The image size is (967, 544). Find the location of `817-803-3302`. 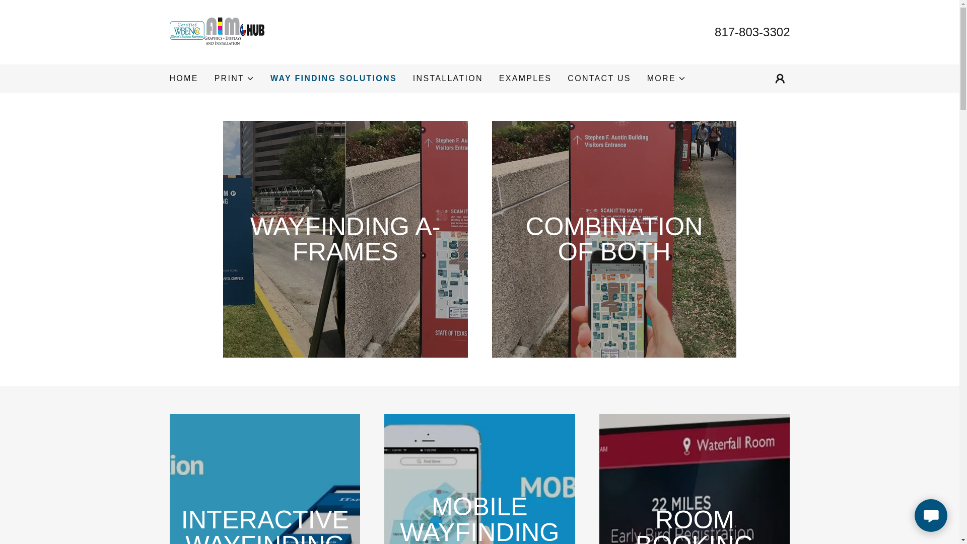

817-803-3302 is located at coordinates (752, 31).